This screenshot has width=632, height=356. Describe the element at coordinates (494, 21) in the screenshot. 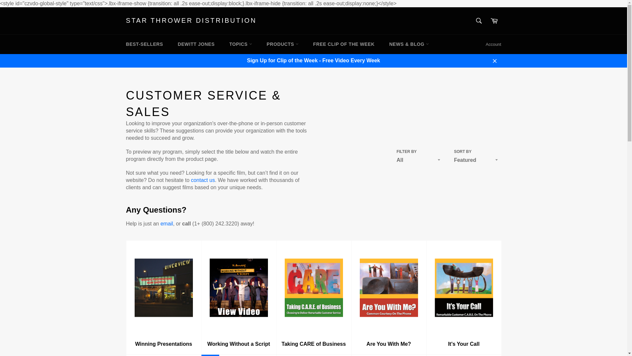

I see `Cart` at that location.